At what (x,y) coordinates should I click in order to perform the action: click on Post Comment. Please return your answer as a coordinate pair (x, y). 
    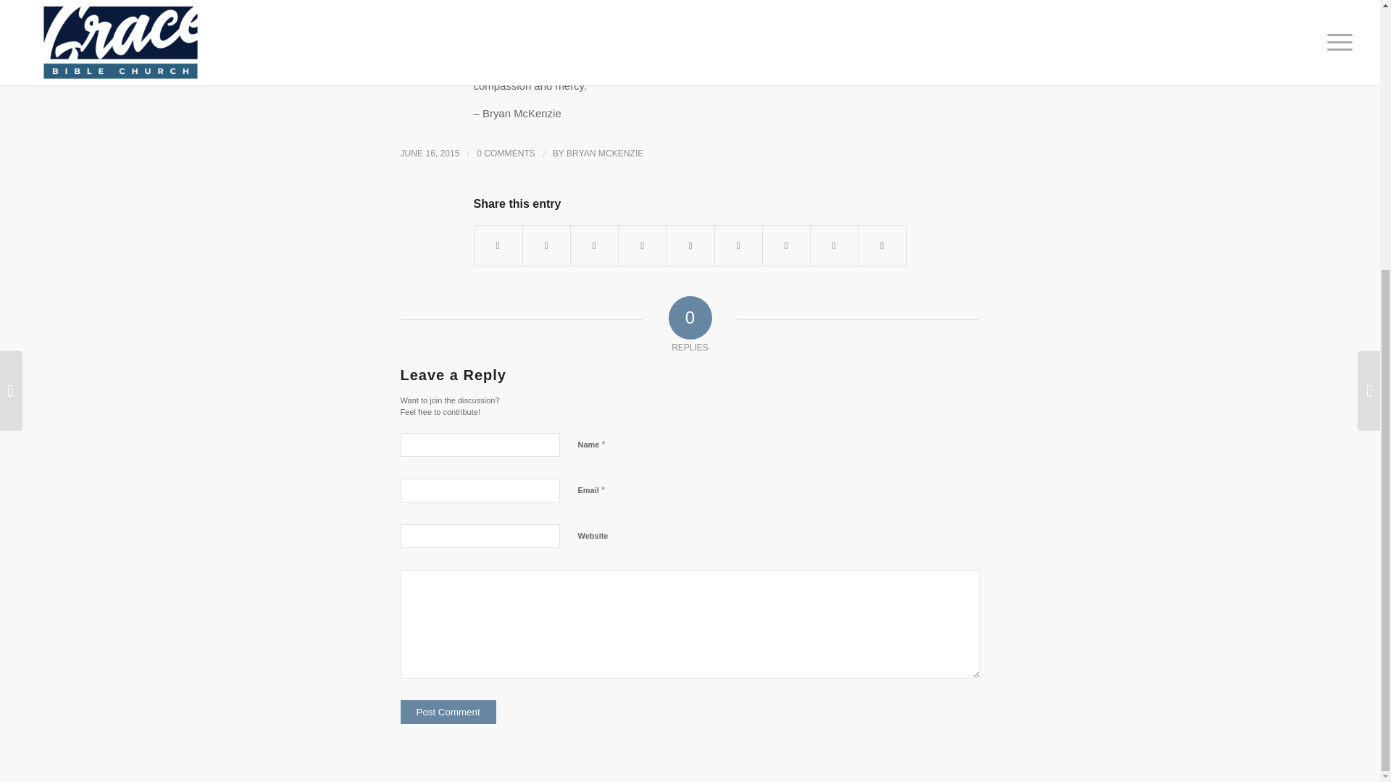
    Looking at the image, I should click on (448, 712).